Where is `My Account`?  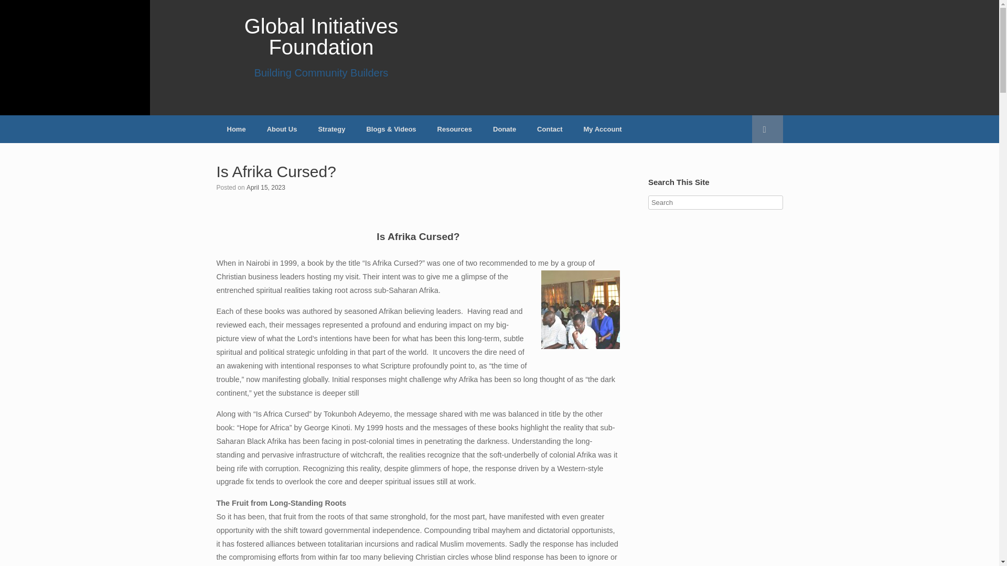
My Account is located at coordinates (331, 129).